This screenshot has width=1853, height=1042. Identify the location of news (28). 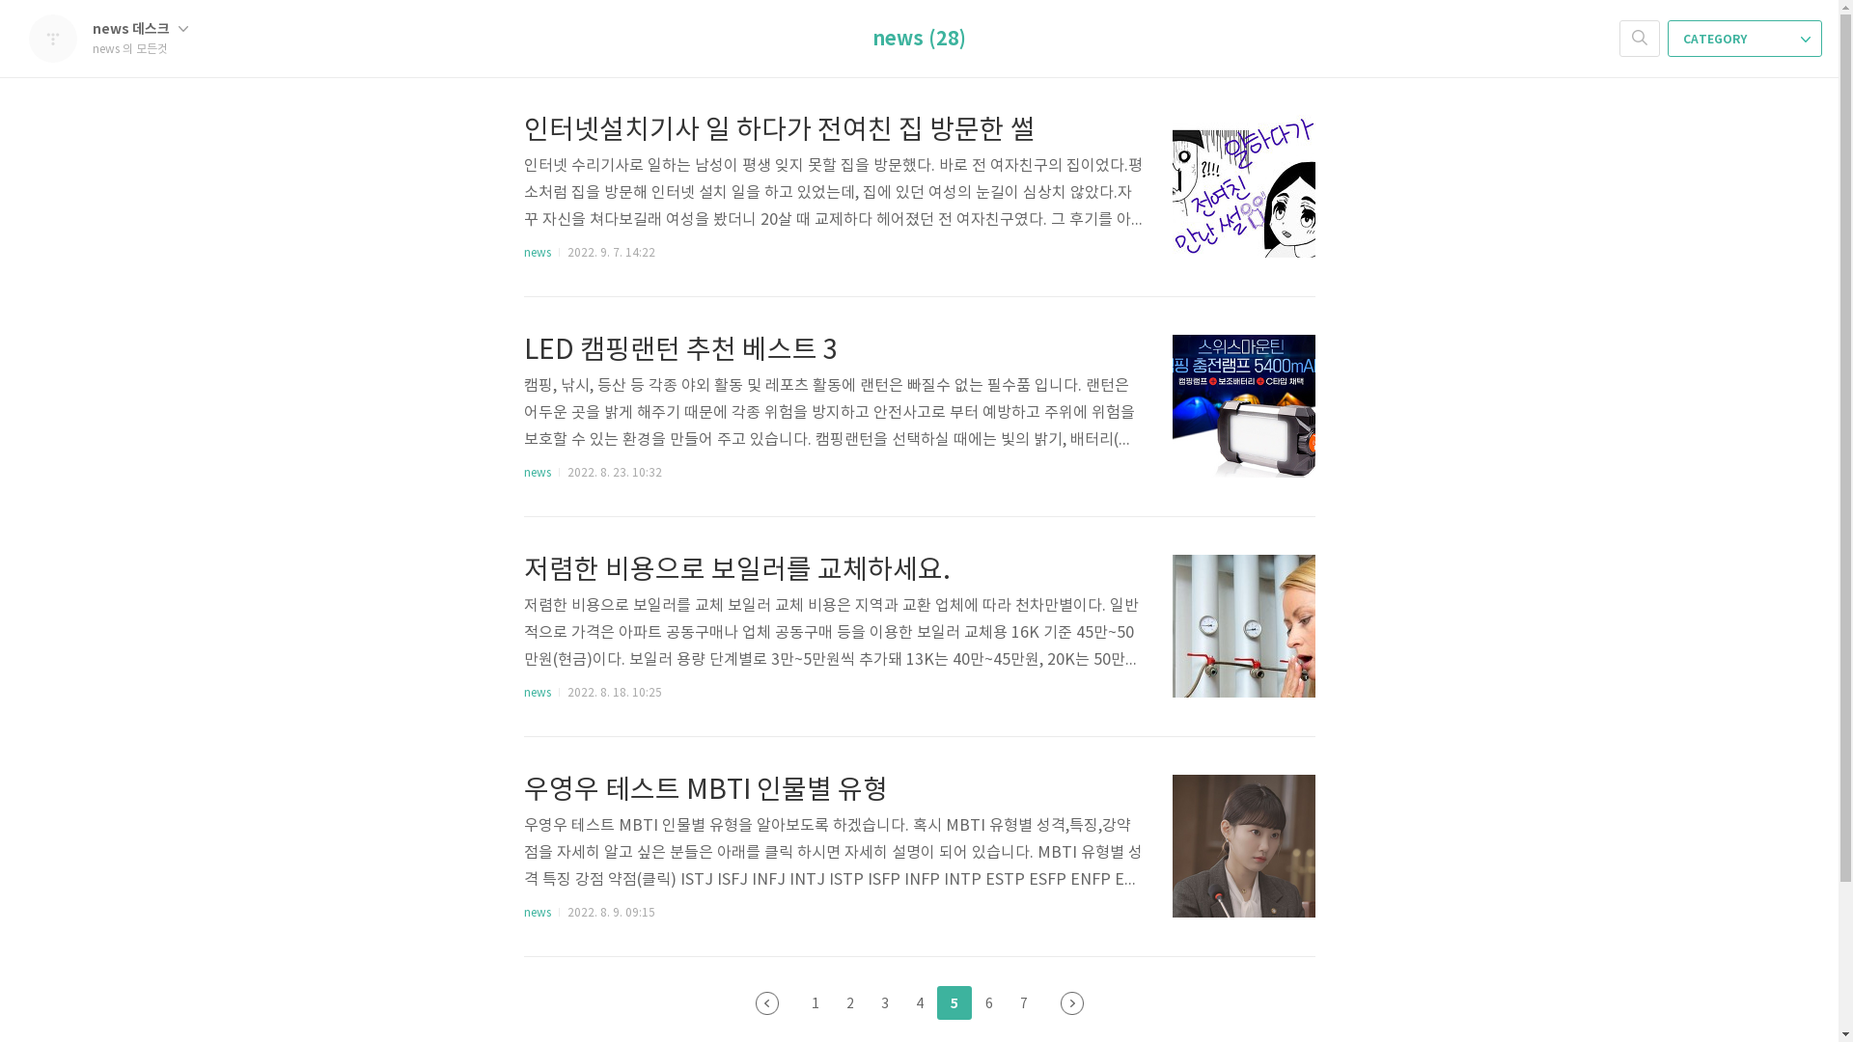
(919, 40).